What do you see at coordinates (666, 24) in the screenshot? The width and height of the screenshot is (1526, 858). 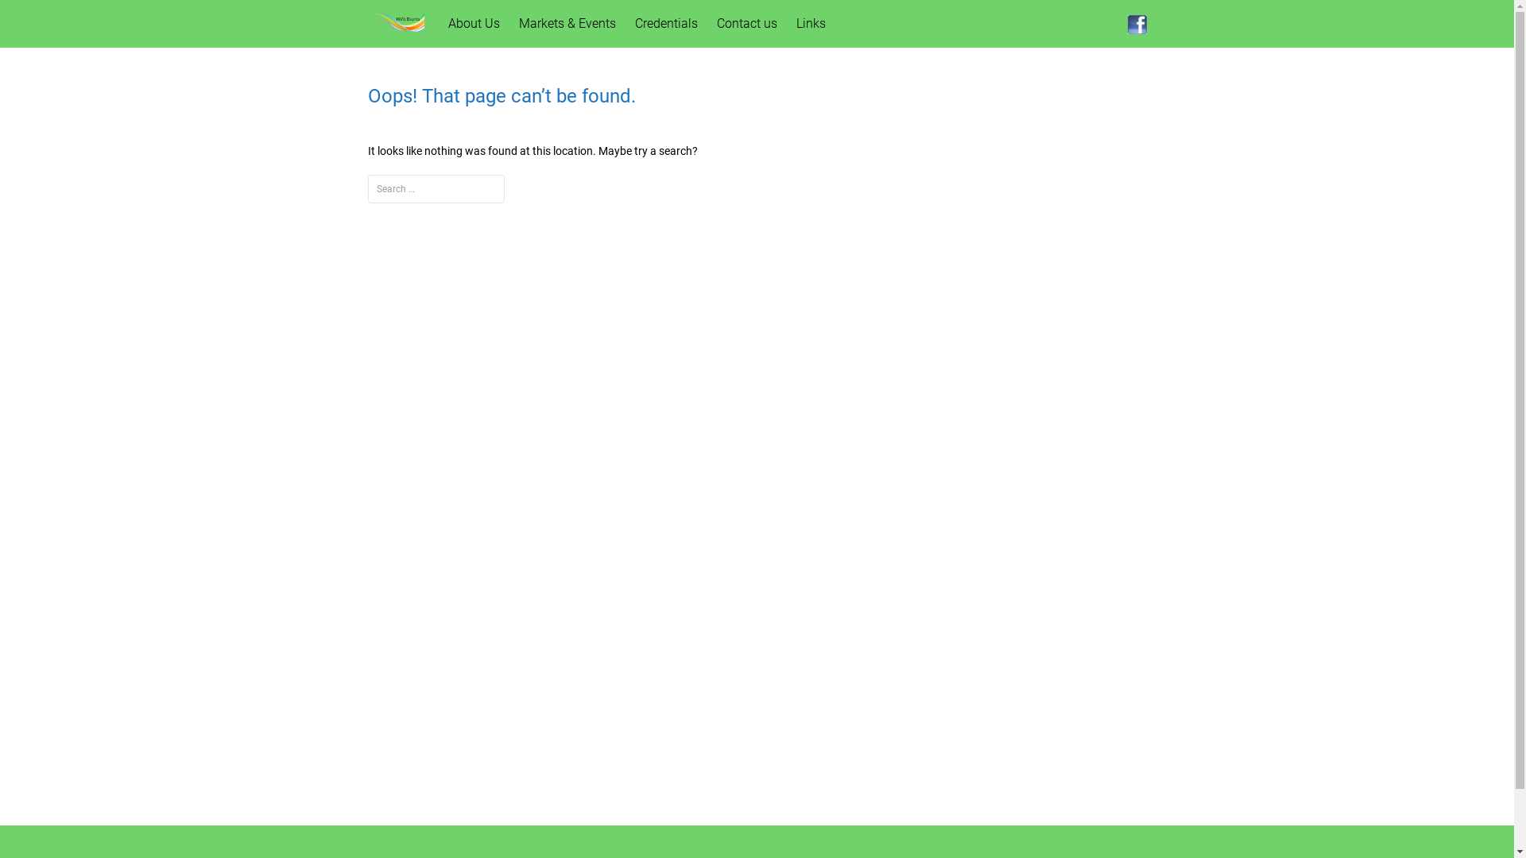 I see `Credentials` at bounding box center [666, 24].